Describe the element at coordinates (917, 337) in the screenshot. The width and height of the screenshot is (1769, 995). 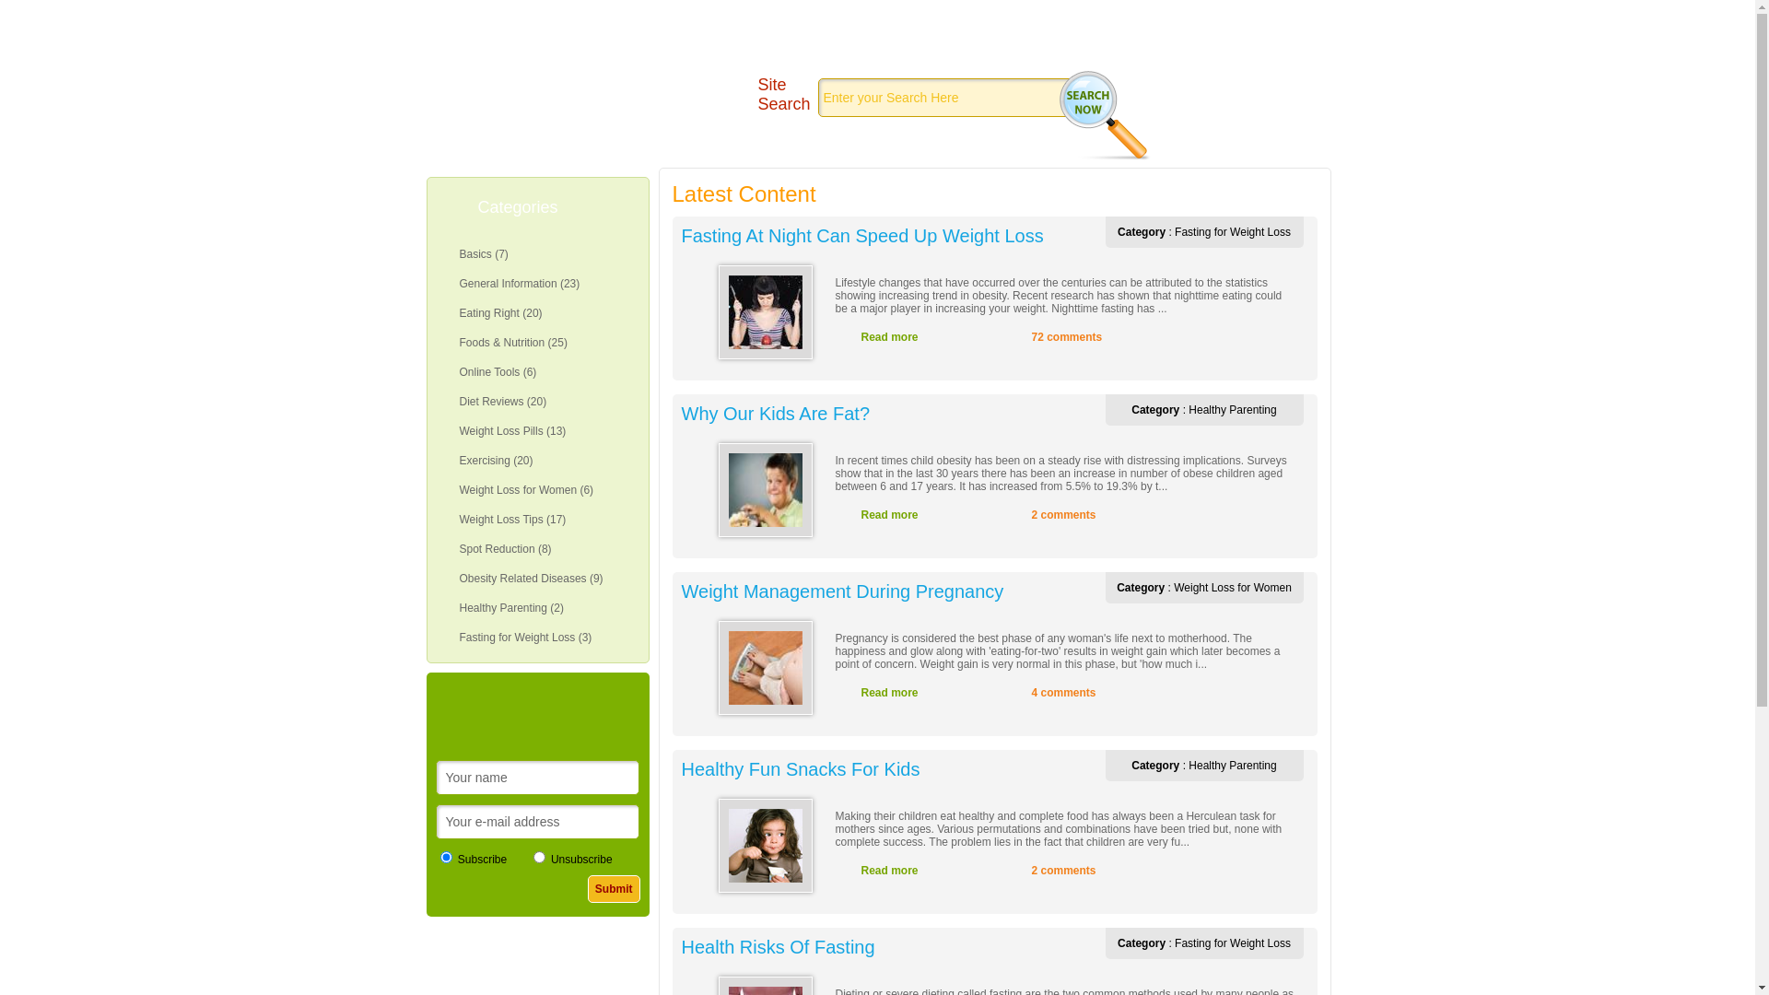
I see `Read more` at that location.